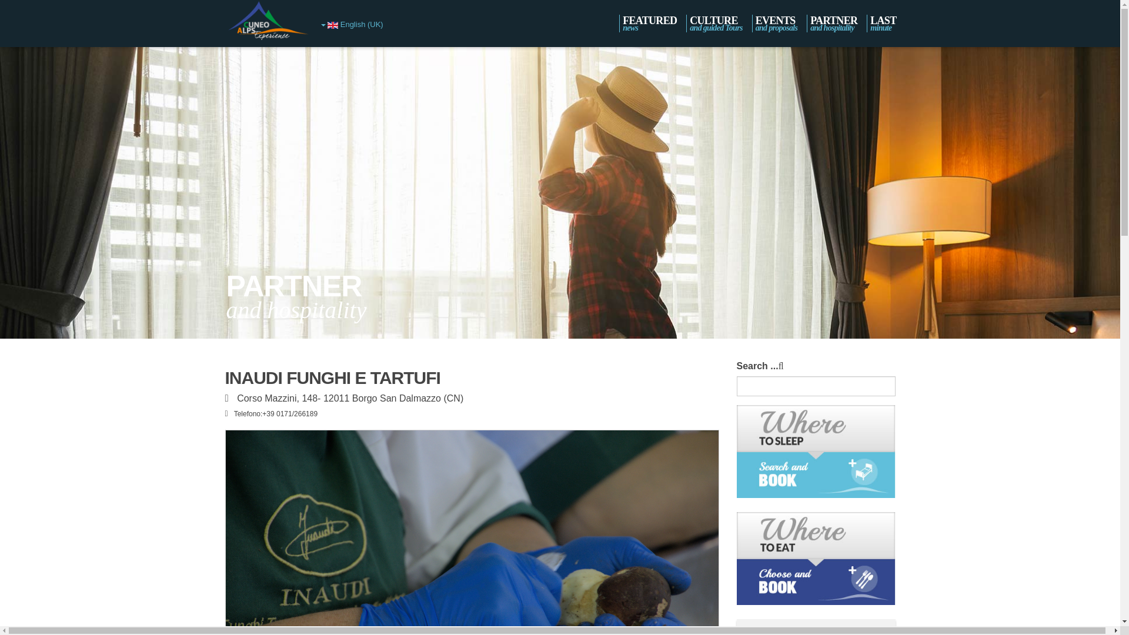 This screenshot has width=1129, height=635. What do you see at coordinates (815, 450) in the screenshot?
I see `Piedmont where to eat` at bounding box center [815, 450].